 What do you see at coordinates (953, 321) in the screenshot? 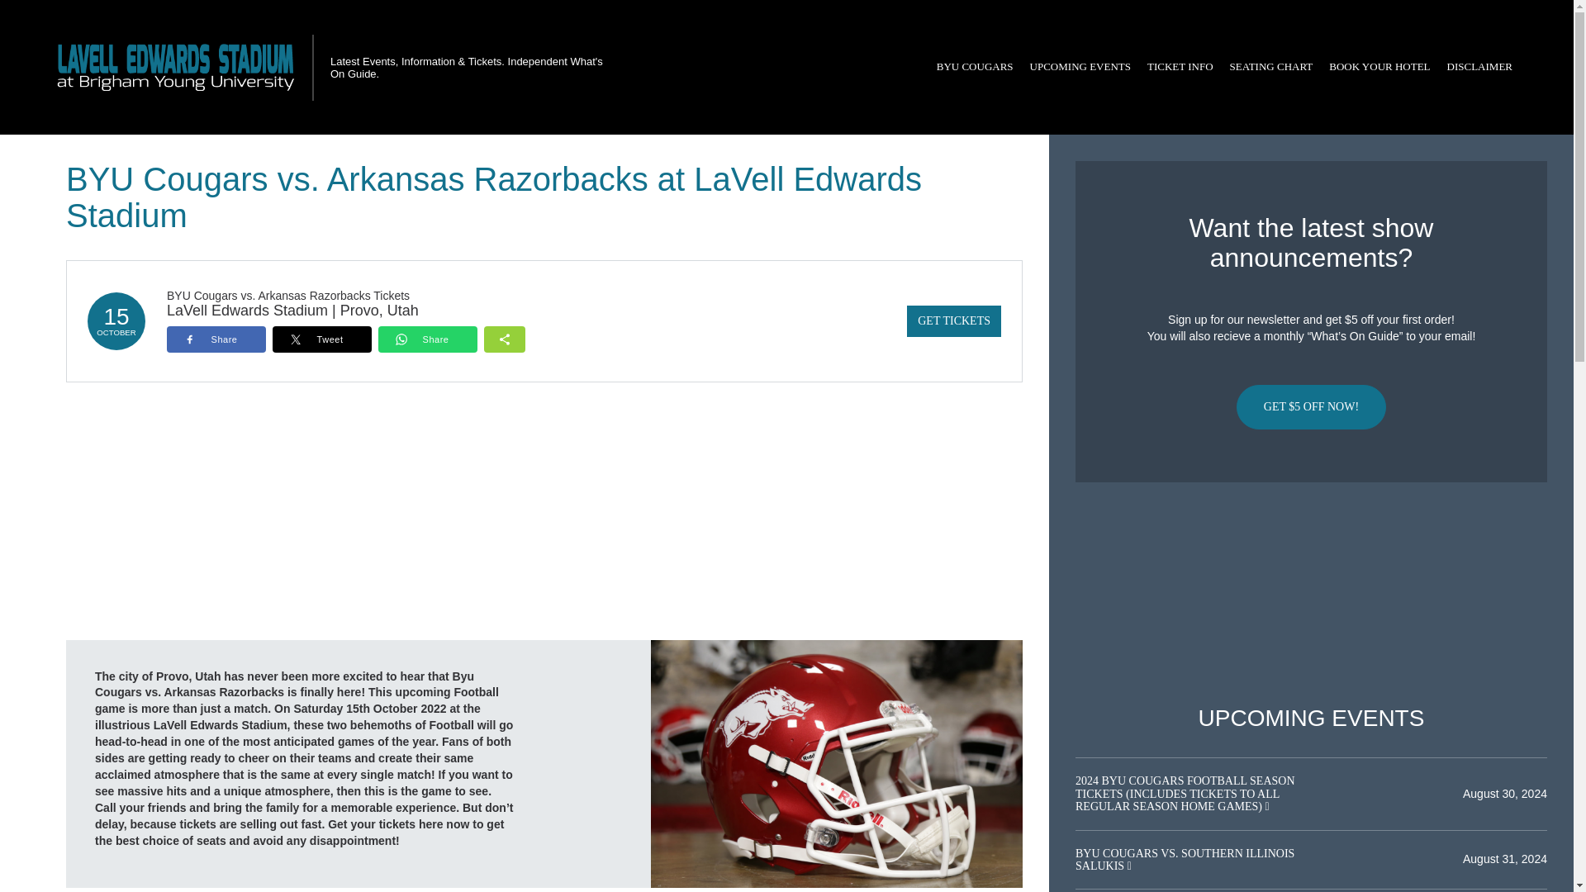
I see `GET TICKETS` at bounding box center [953, 321].